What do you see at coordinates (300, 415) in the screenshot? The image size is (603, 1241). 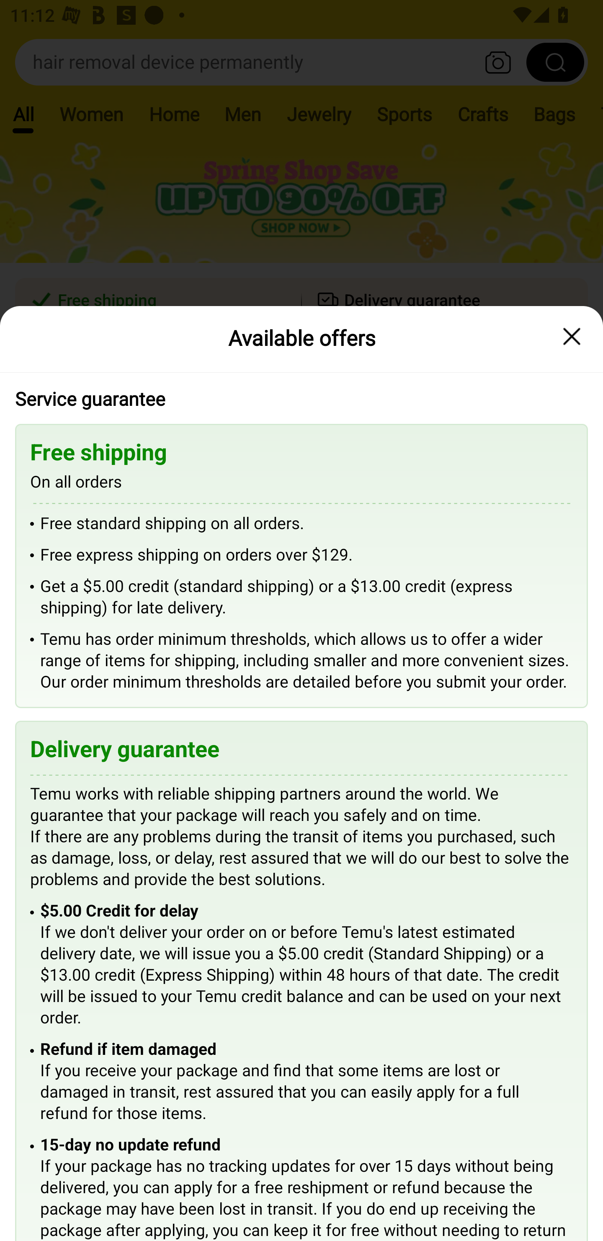 I see `Lightning deals` at bounding box center [300, 415].